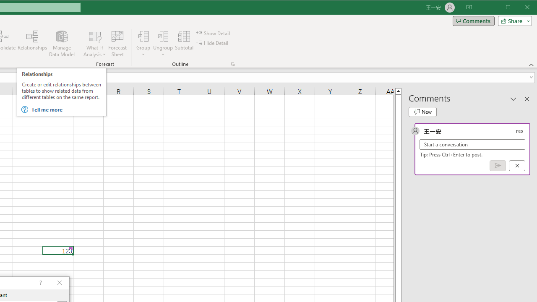  Describe the element at coordinates (520, 8) in the screenshot. I see `Maximize` at that location.